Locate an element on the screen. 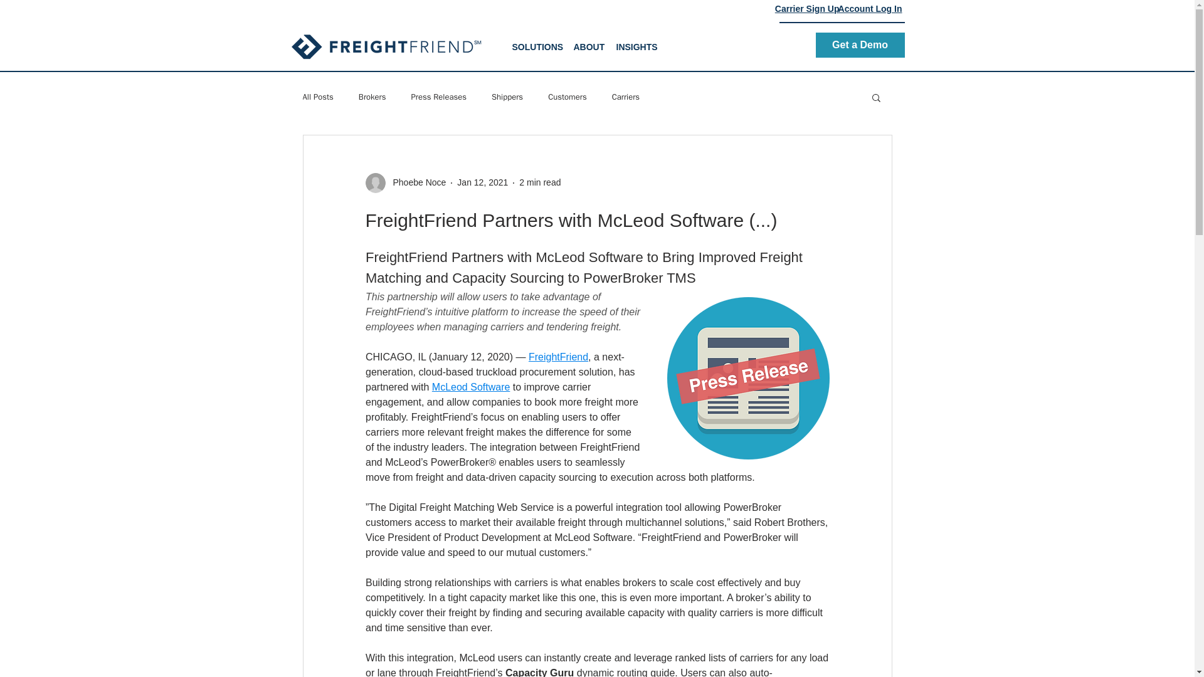 The height and width of the screenshot is (677, 1204). Carrier Sign Up is located at coordinates (807, 9).